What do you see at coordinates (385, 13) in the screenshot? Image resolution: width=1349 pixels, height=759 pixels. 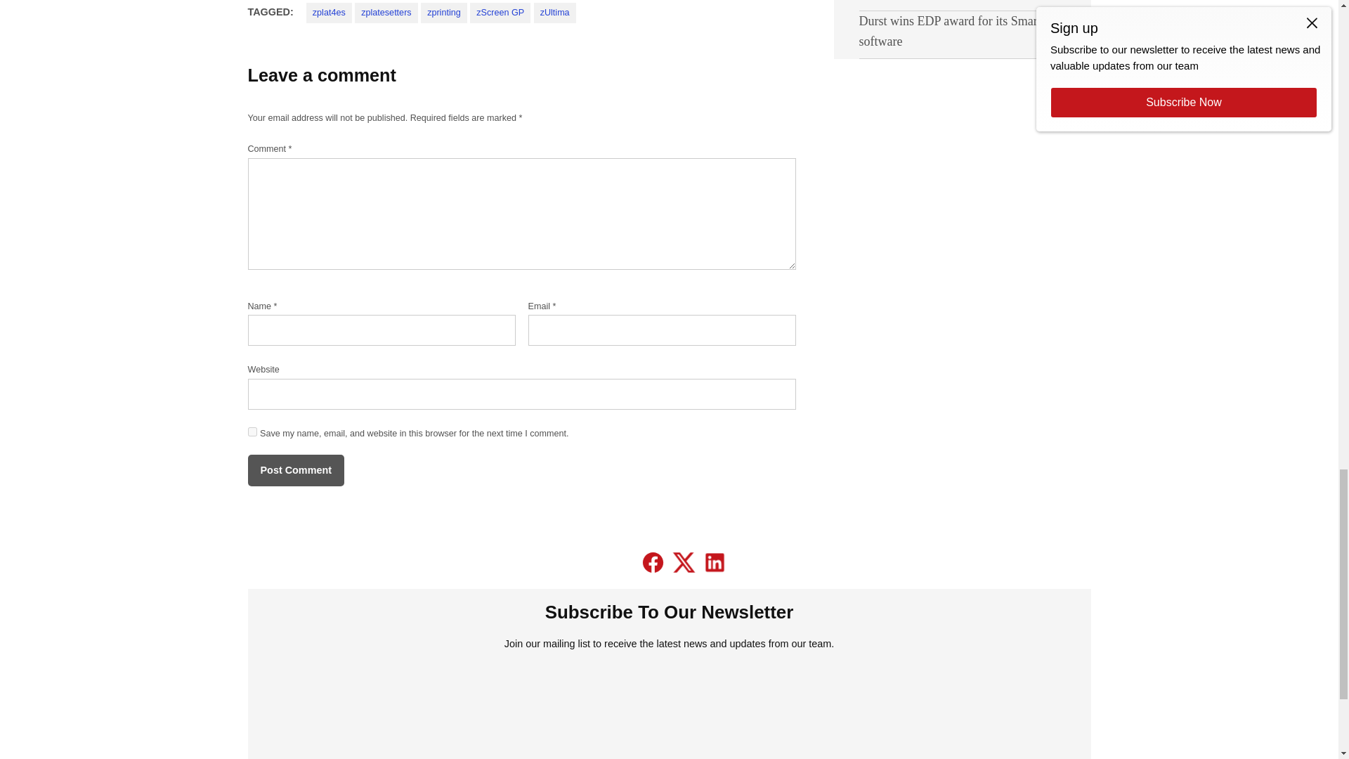 I see `zplatesetters` at bounding box center [385, 13].